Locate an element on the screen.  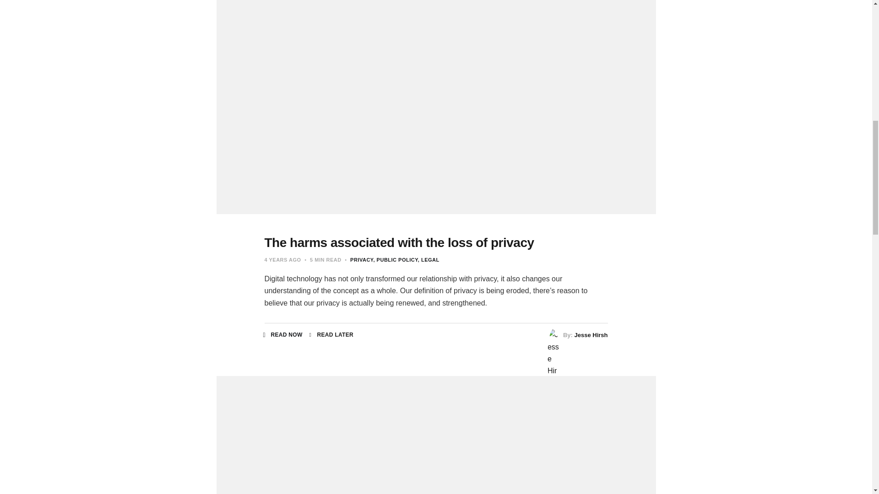
The harms associated with the loss of privacy is located at coordinates (399, 242).